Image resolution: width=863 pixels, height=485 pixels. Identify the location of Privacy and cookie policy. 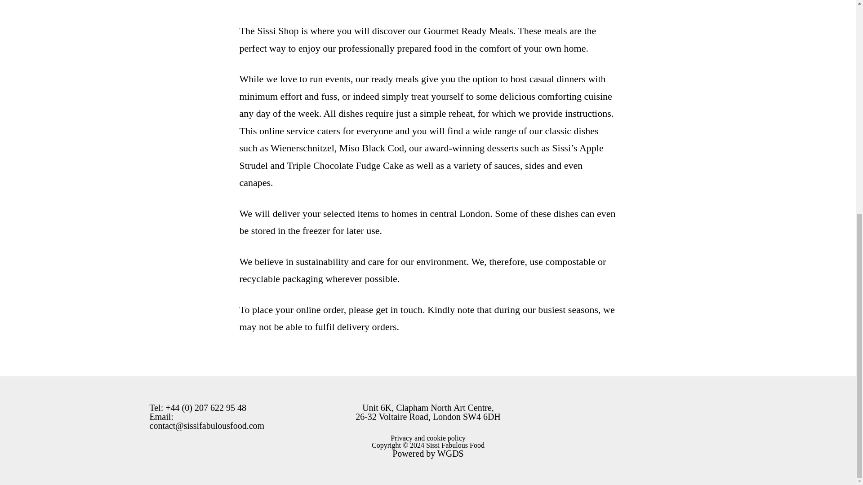
(428, 437).